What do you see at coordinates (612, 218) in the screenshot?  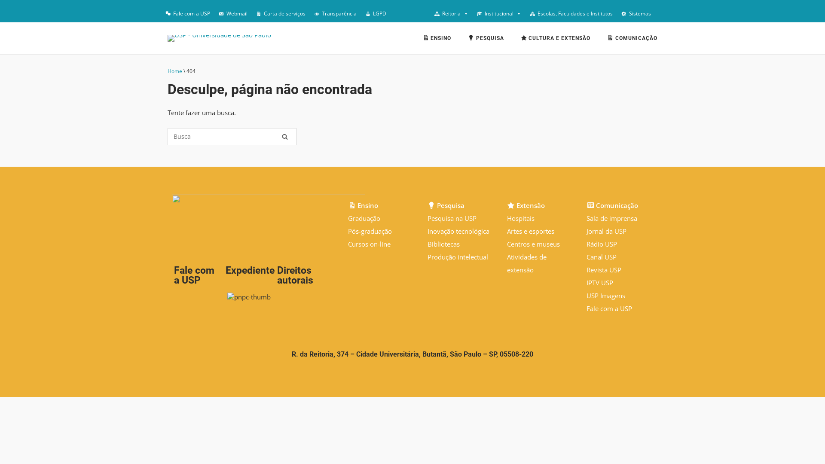 I see `Sala de imprensa` at bounding box center [612, 218].